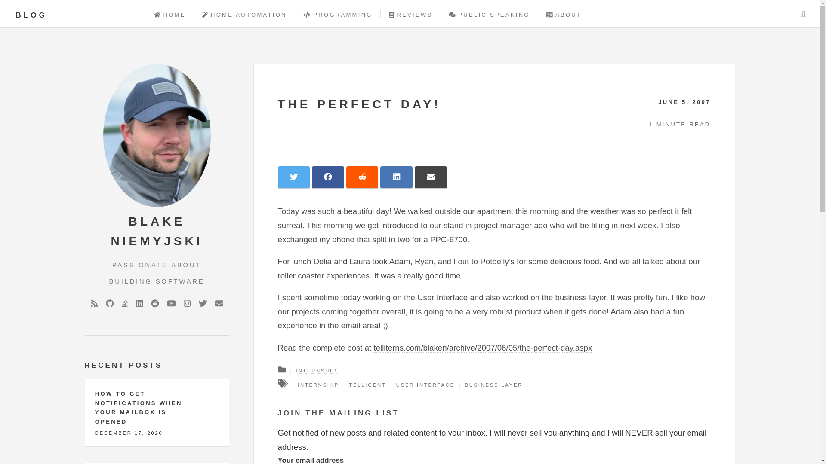 The height and width of the screenshot is (464, 826). I want to click on  HOME AUTOMATION, so click(244, 15).